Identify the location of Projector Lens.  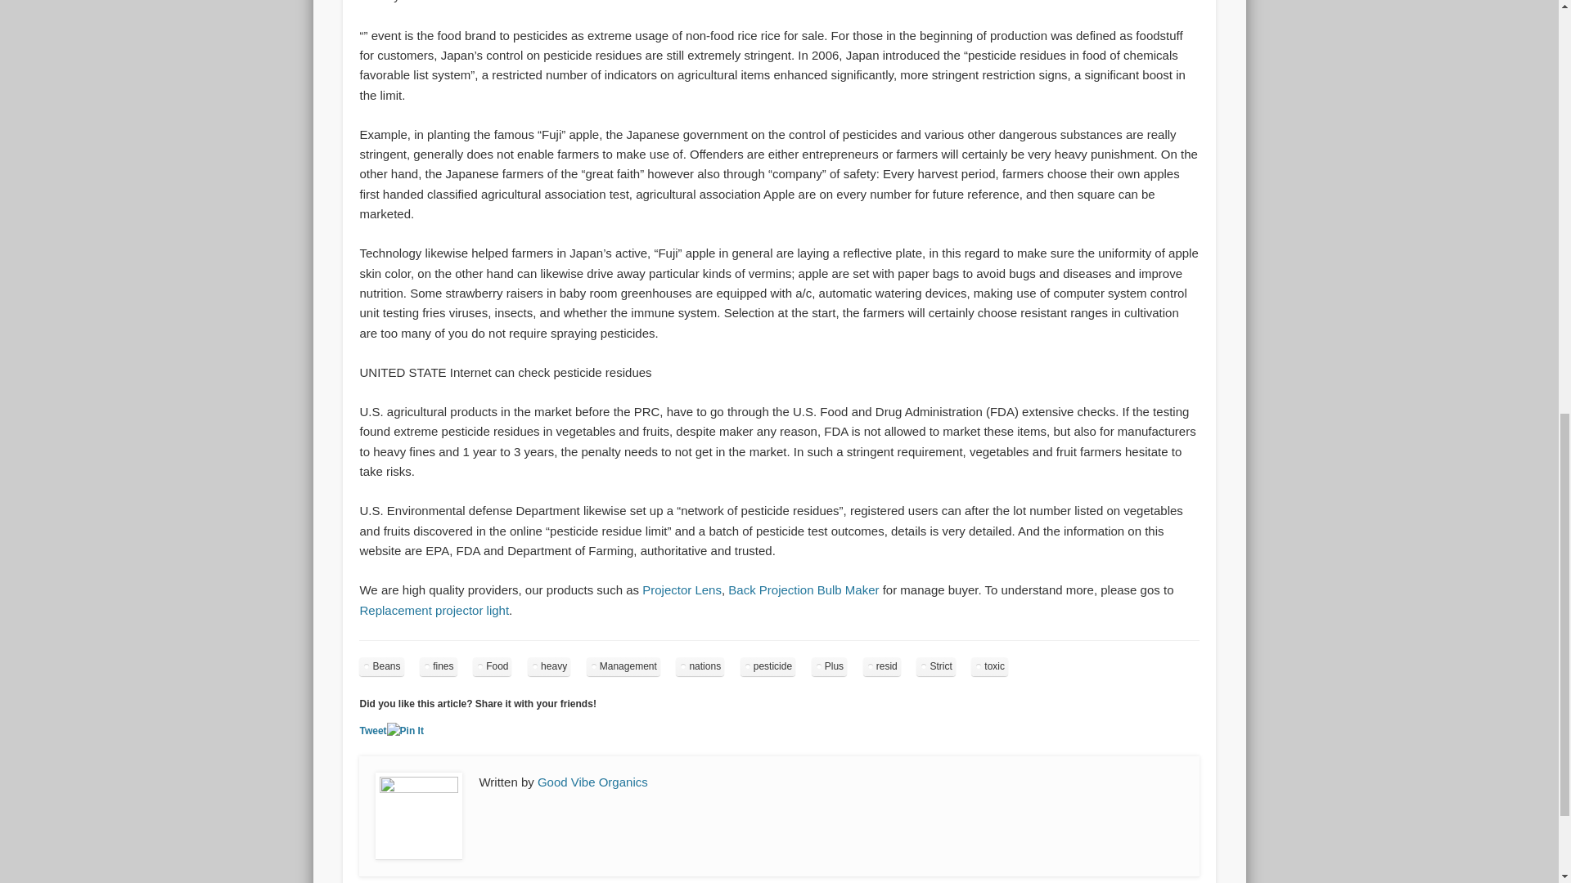
(682, 589).